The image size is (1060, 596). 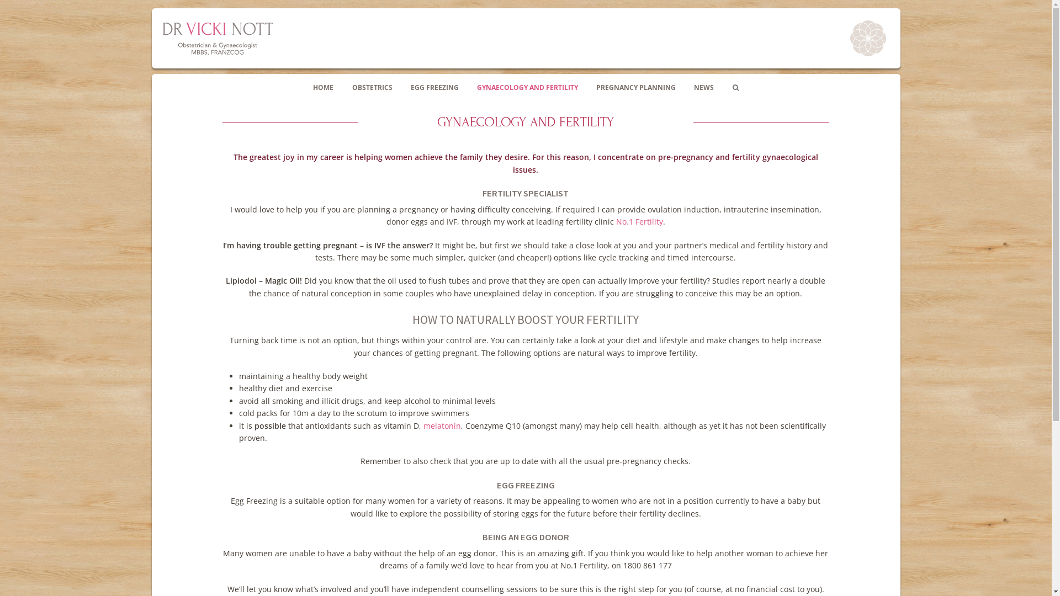 What do you see at coordinates (442, 426) in the screenshot?
I see `melatonin` at bounding box center [442, 426].